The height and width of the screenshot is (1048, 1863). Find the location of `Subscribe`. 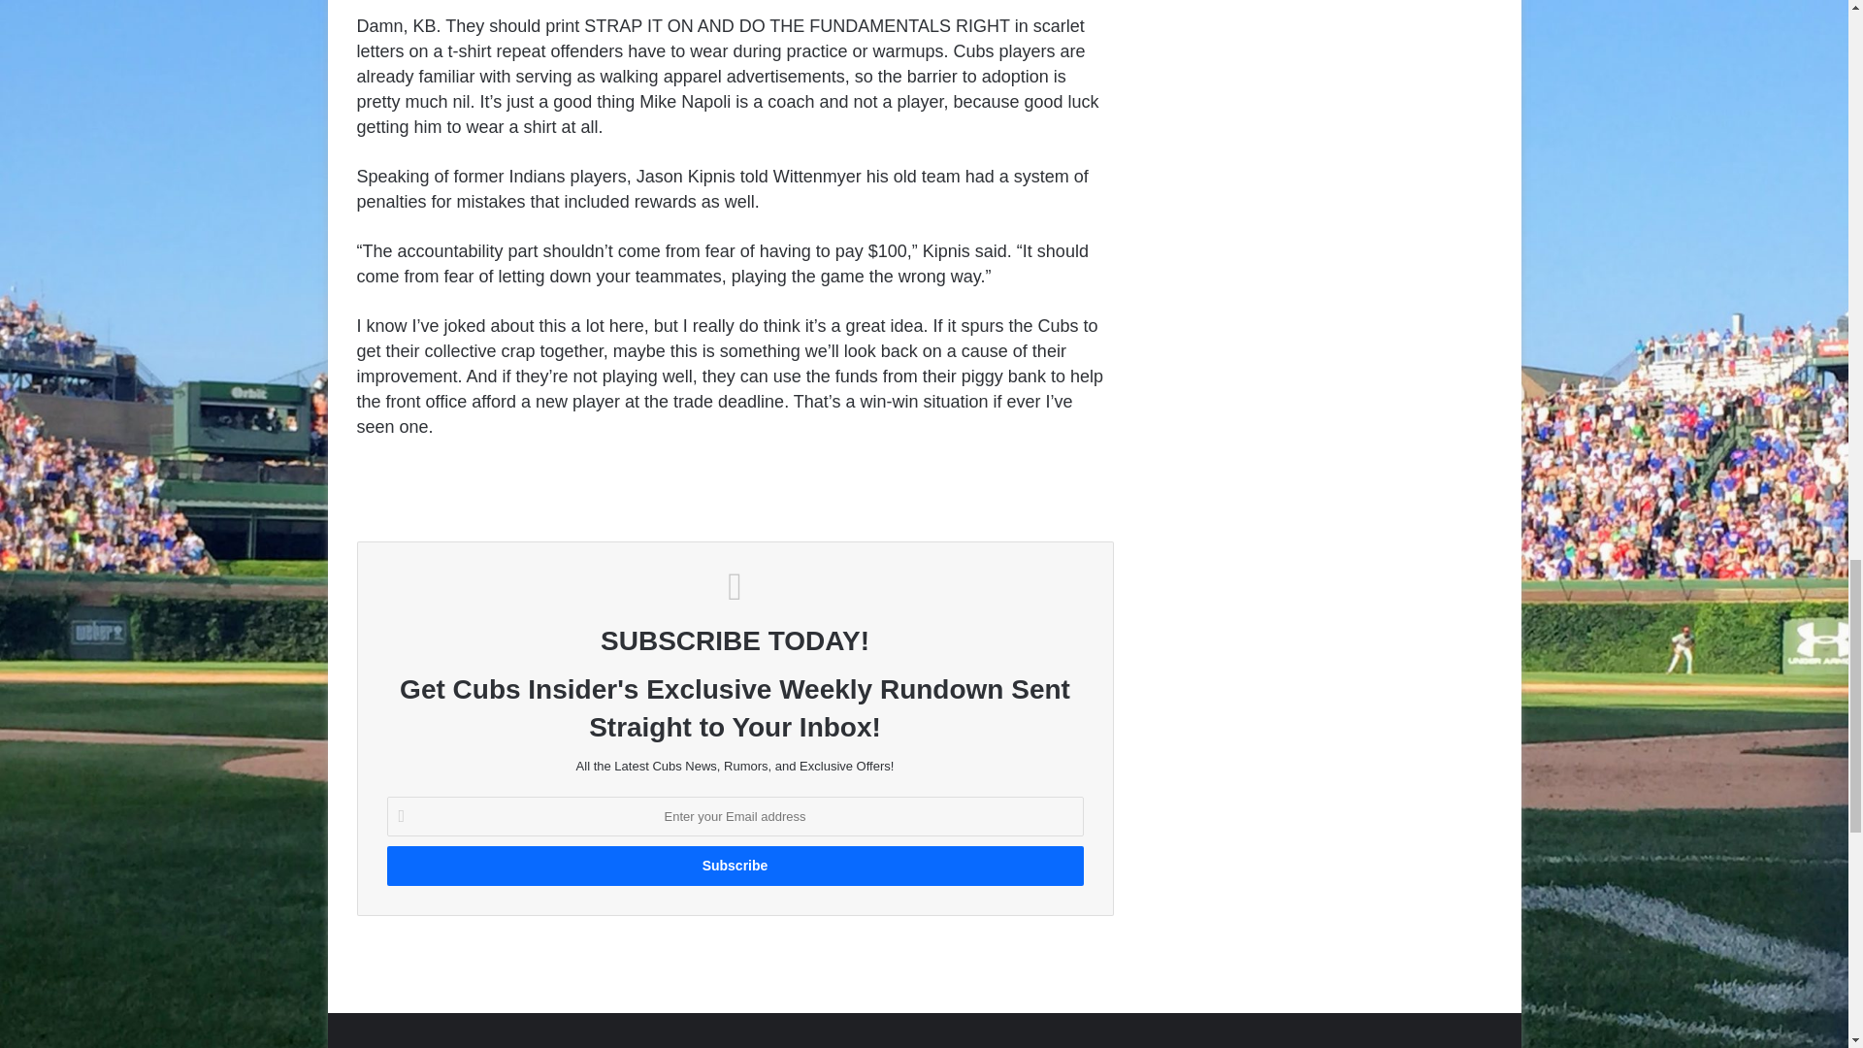

Subscribe is located at coordinates (734, 866).